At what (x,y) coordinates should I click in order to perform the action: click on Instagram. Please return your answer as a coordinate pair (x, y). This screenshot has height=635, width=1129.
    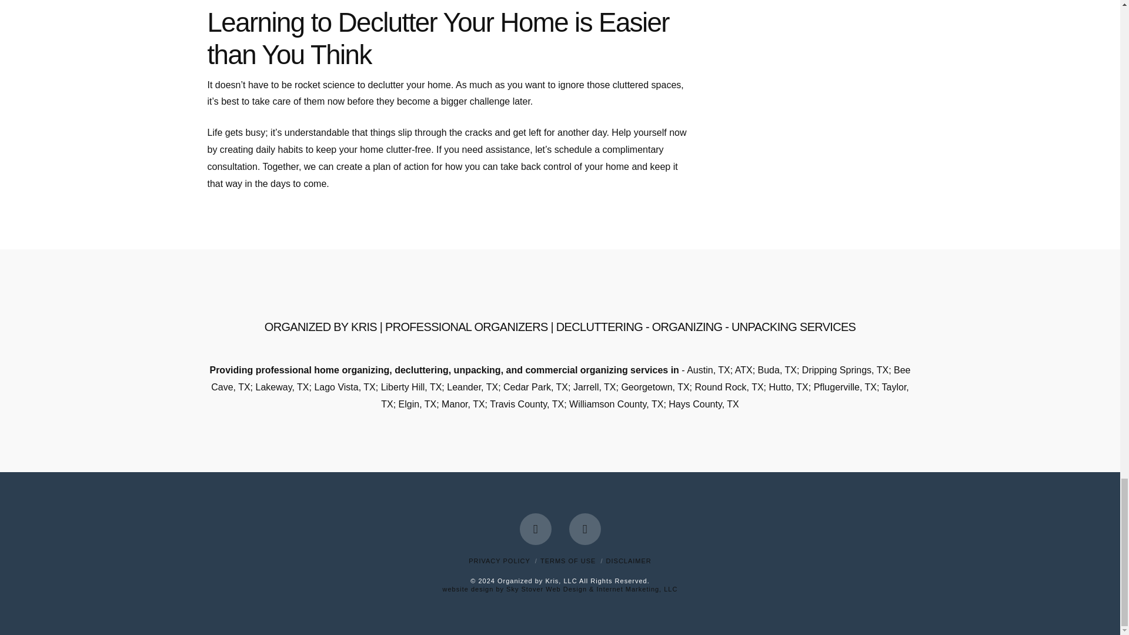
    Looking at the image, I should click on (584, 529).